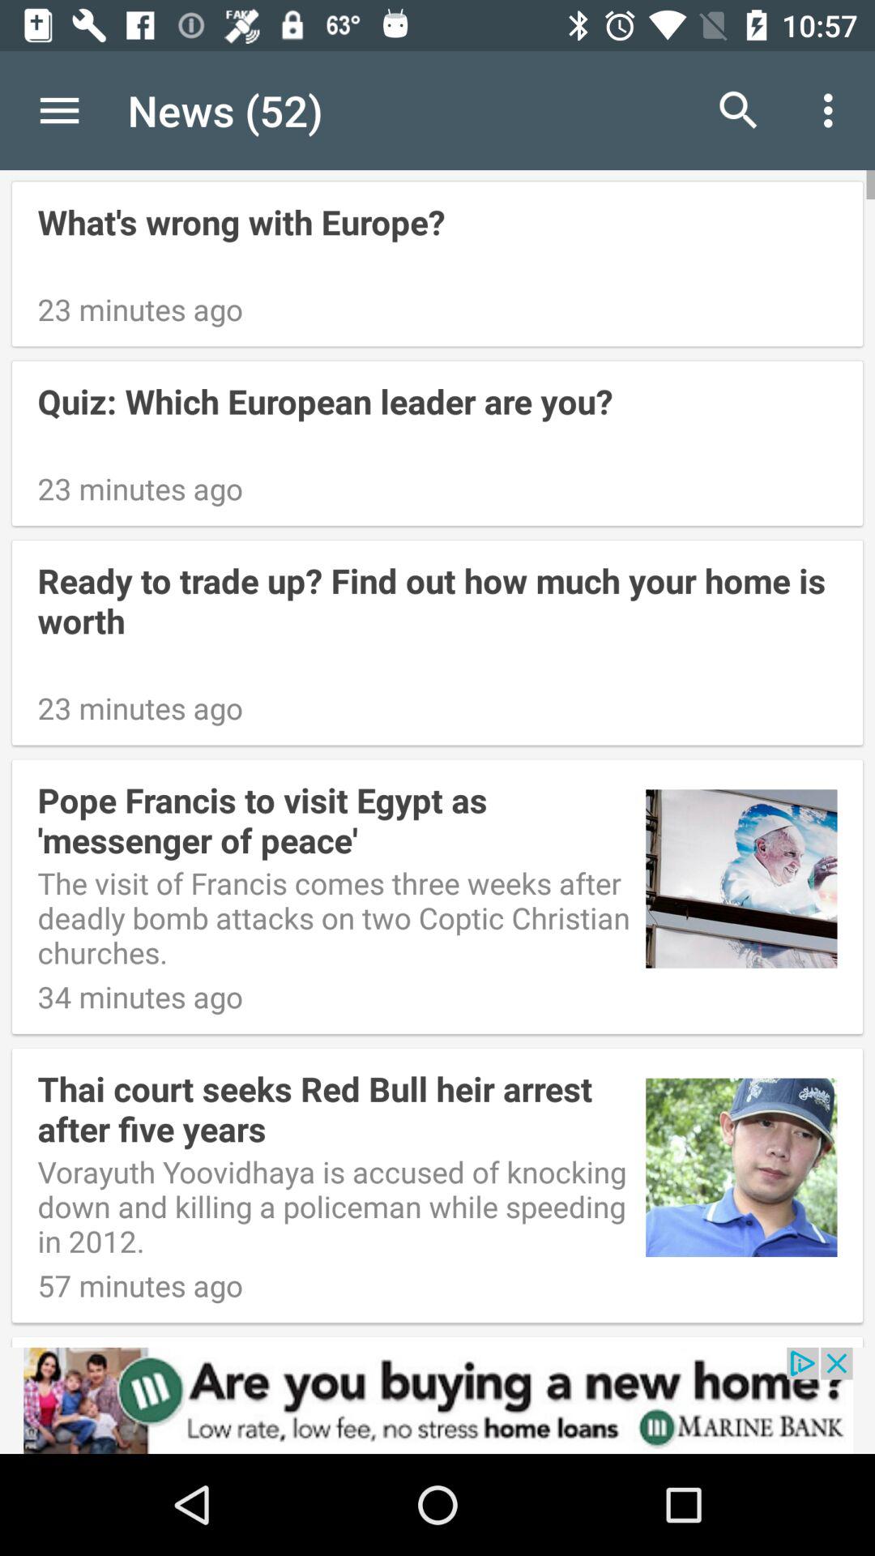  What do you see at coordinates (437, 1400) in the screenshot?
I see `advertisement` at bounding box center [437, 1400].